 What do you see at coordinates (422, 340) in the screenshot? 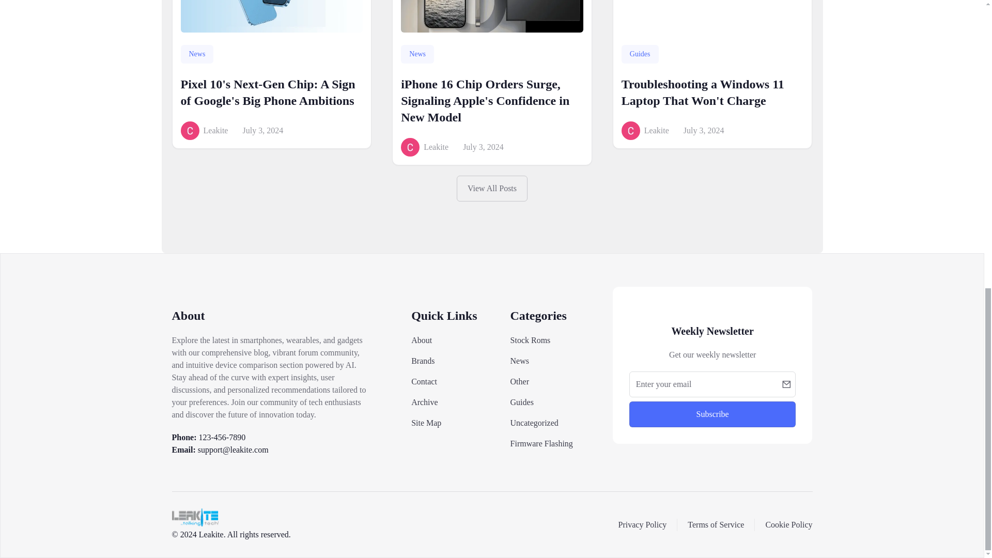
I see `About` at bounding box center [422, 340].